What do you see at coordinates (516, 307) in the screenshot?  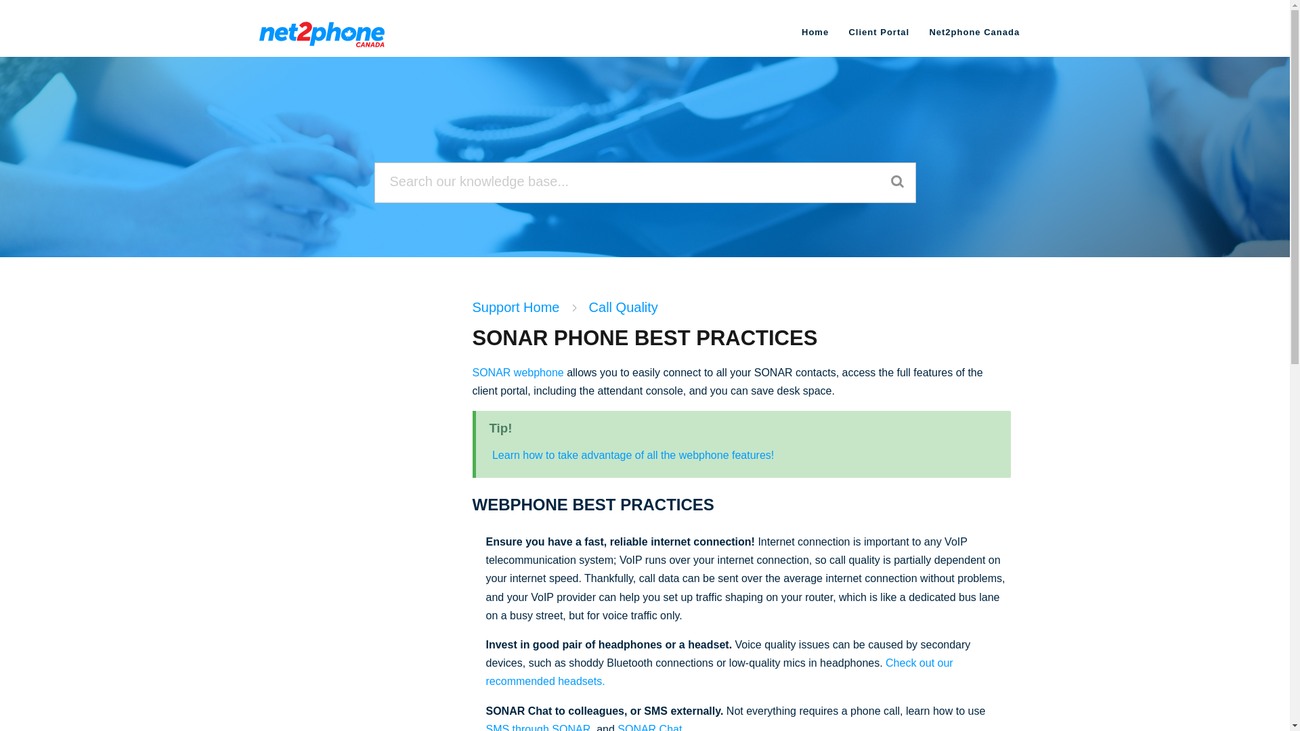 I see `Support Home` at bounding box center [516, 307].